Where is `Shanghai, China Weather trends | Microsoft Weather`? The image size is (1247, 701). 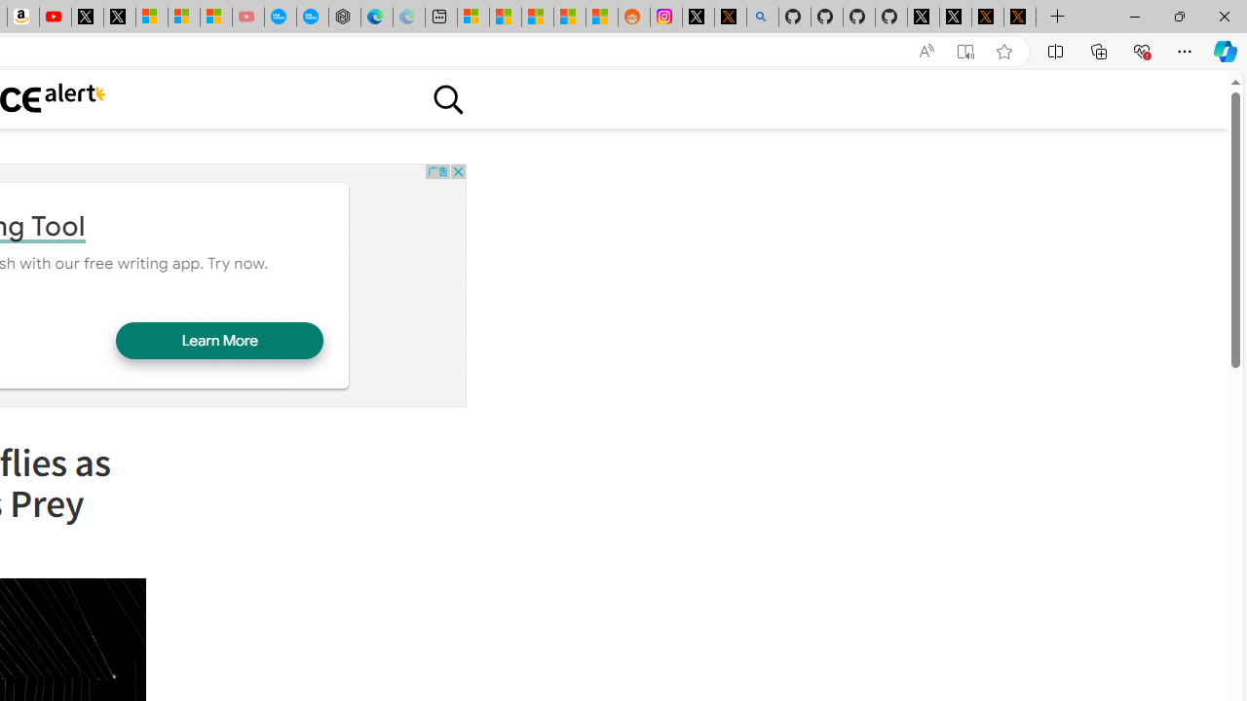 Shanghai, China Weather trends | Microsoft Weather is located at coordinates (601, 18).